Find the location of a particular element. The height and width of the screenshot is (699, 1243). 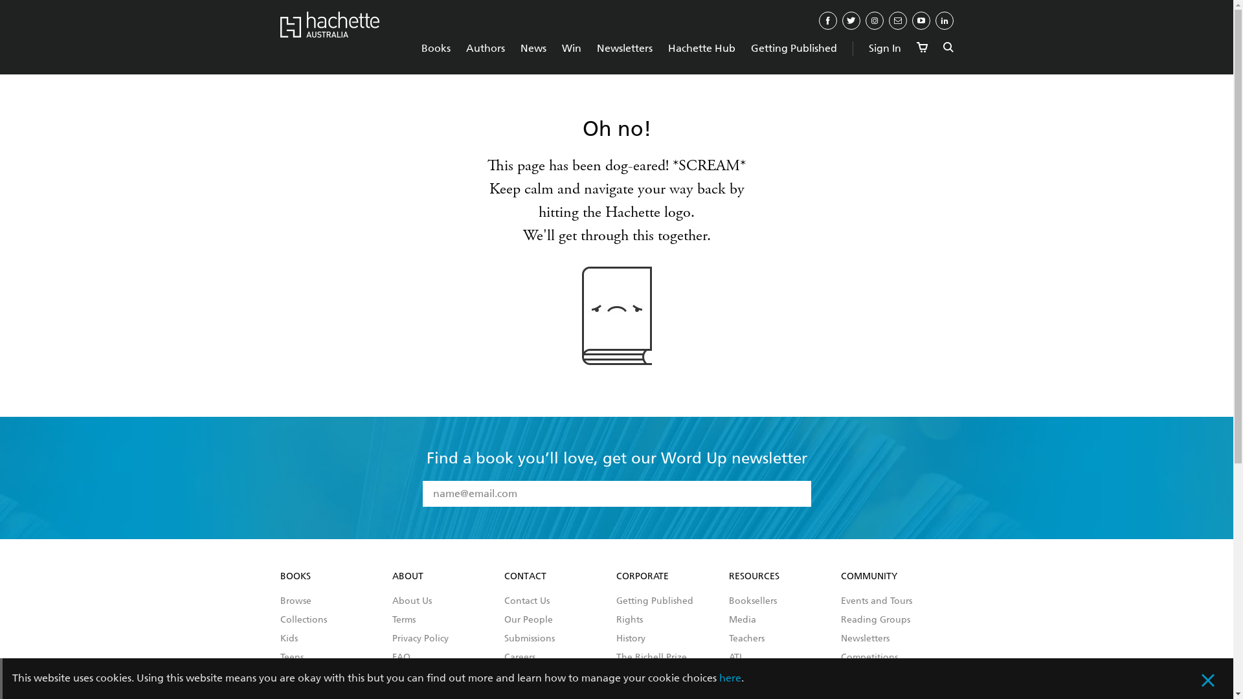

History is located at coordinates (631, 638).